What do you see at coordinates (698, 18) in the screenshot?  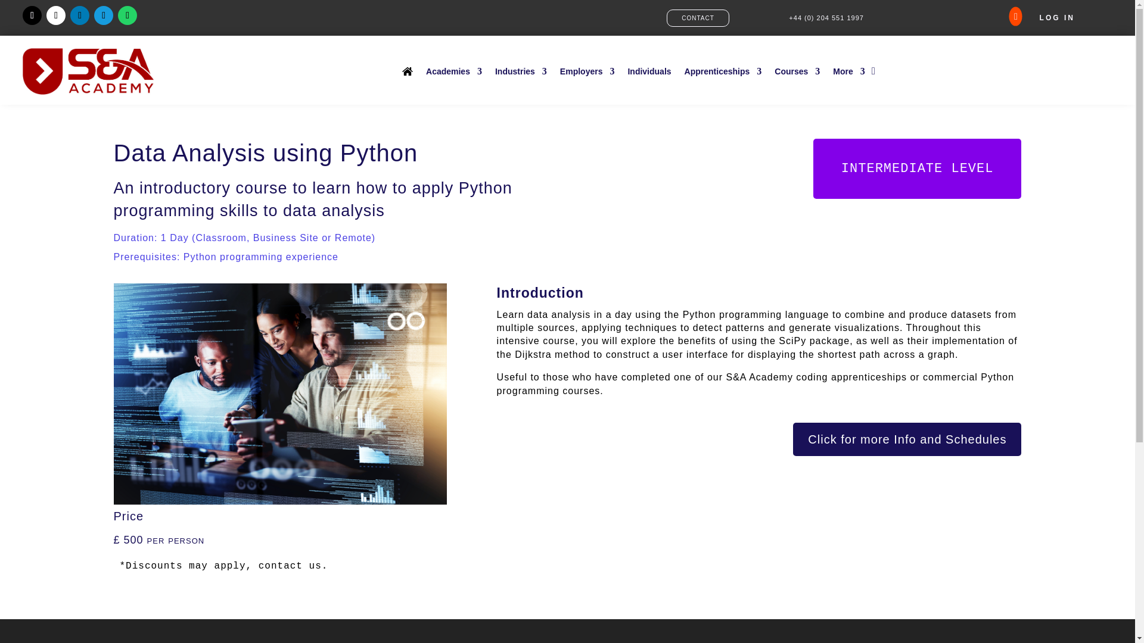 I see `CONTACT` at bounding box center [698, 18].